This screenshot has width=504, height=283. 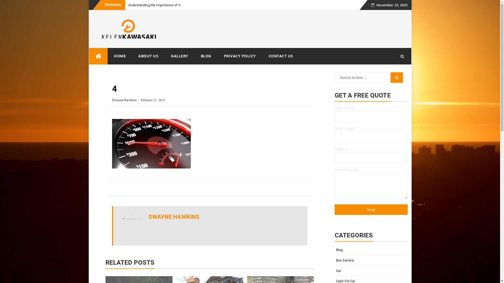 I want to click on Kelenkawasaki, so click(x=98, y=56).